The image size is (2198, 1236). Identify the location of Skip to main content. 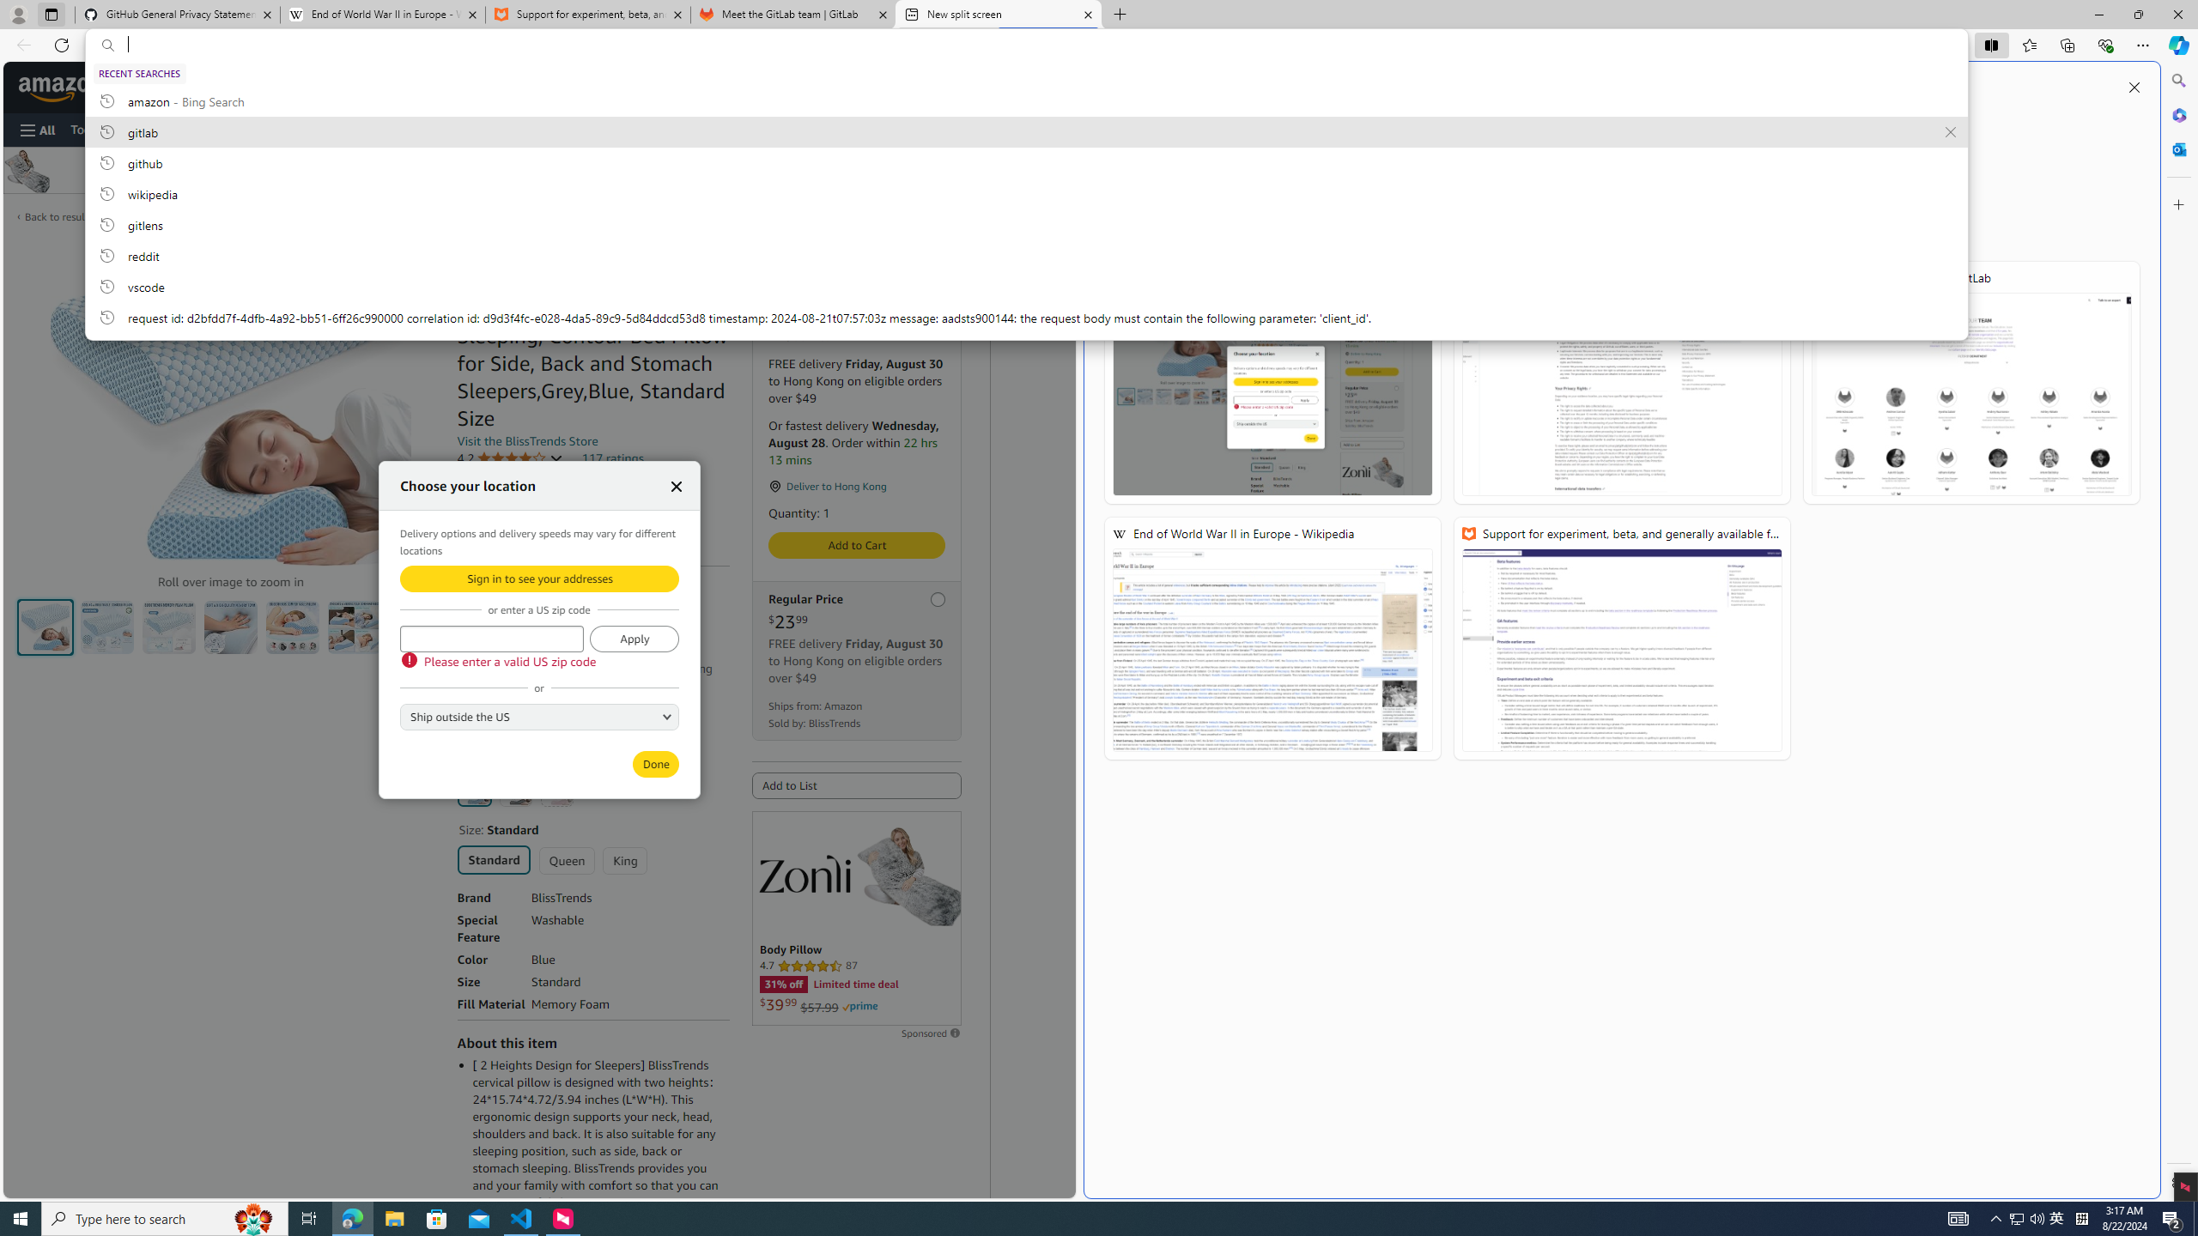
(74, 86).